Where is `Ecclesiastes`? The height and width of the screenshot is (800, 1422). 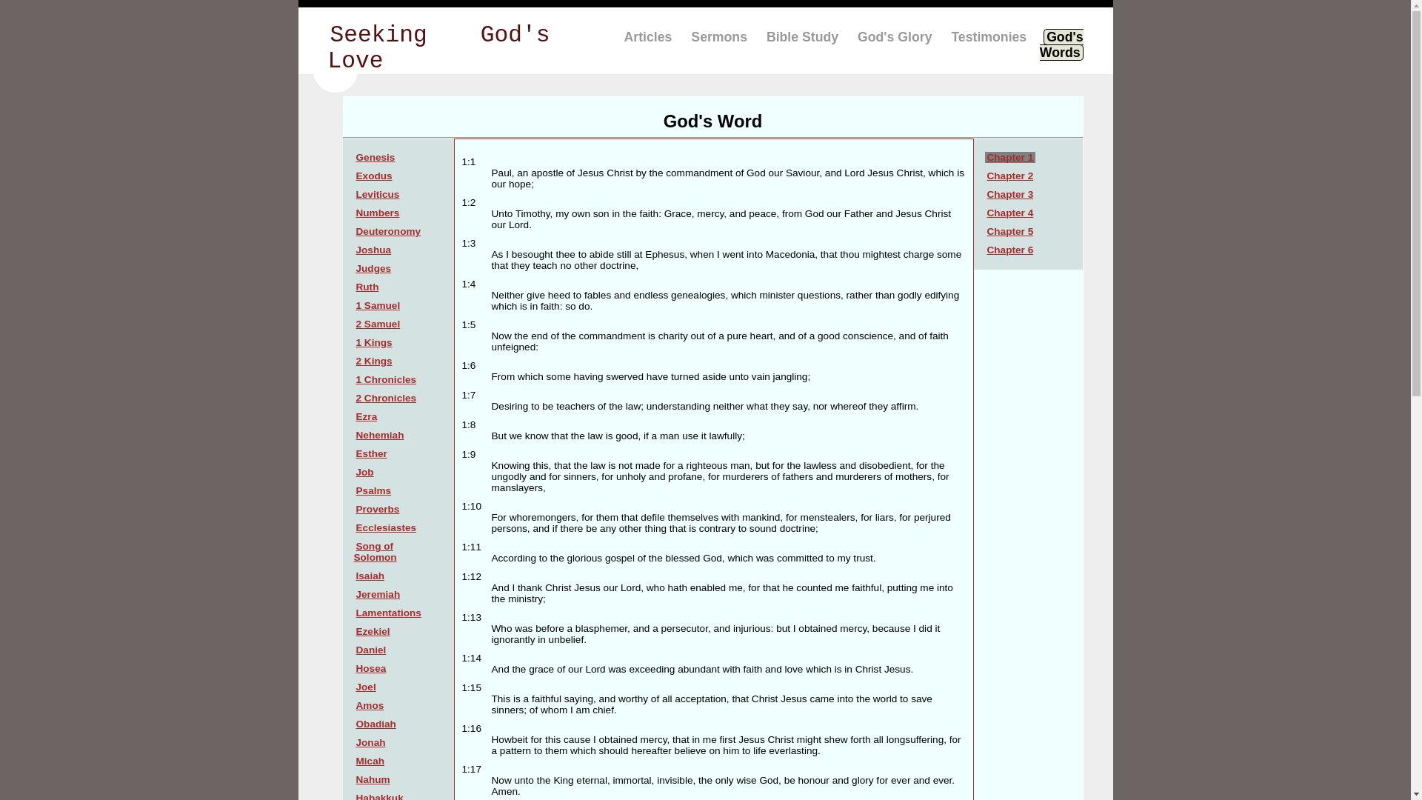
Ecclesiastes is located at coordinates (387, 527).